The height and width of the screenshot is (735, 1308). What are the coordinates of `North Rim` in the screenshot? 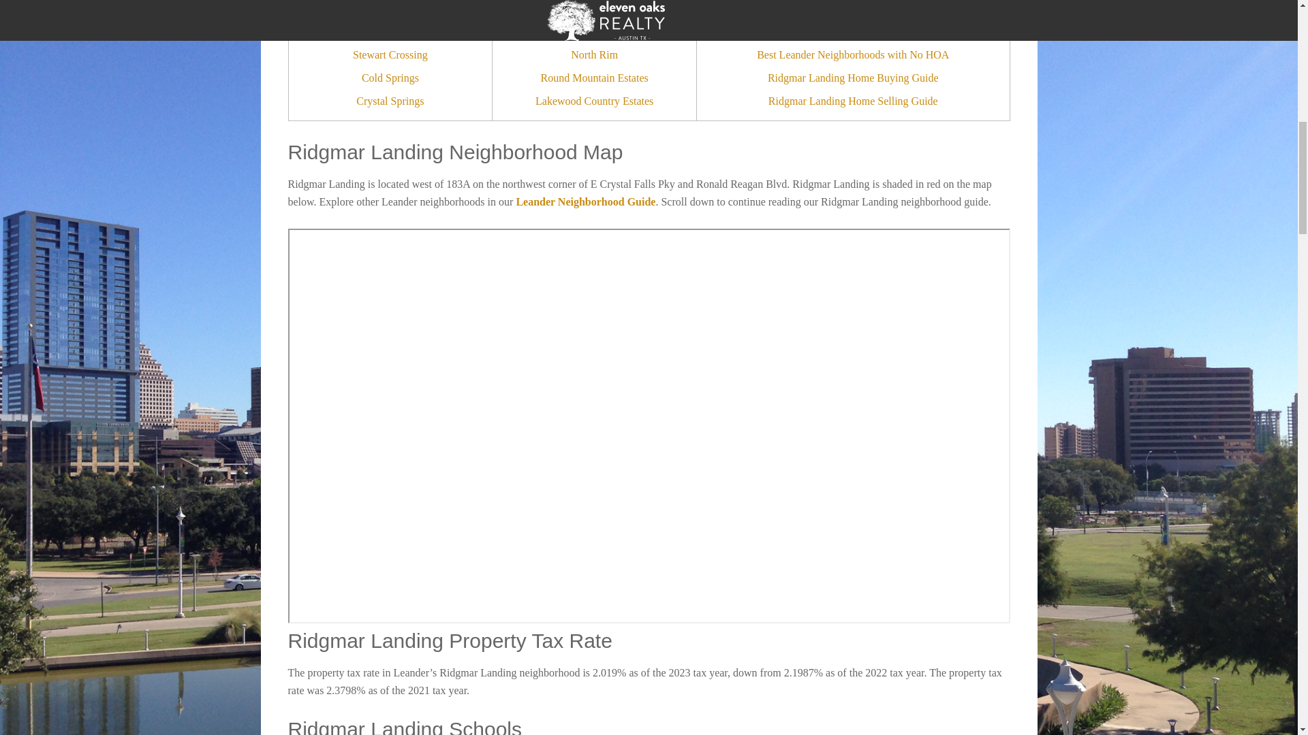 It's located at (594, 54).